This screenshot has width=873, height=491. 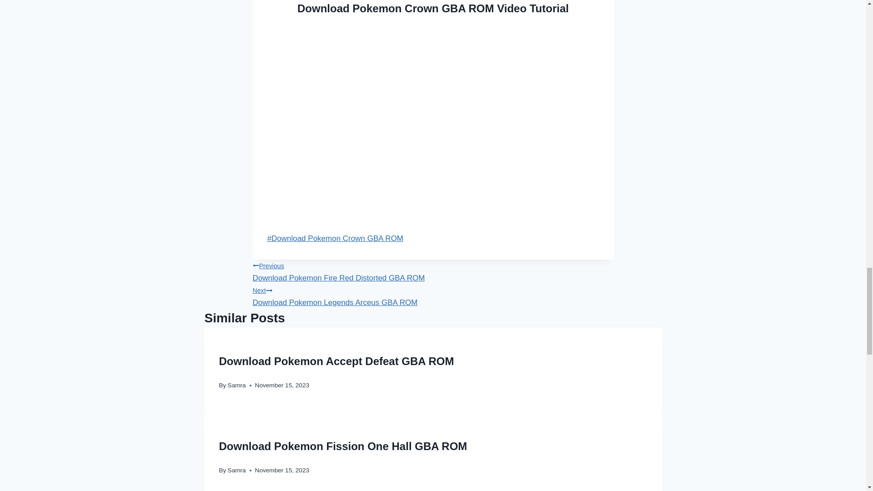 What do you see at coordinates (335, 238) in the screenshot?
I see `Download Pokemon Crown GBA ROM` at bounding box center [335, 238].